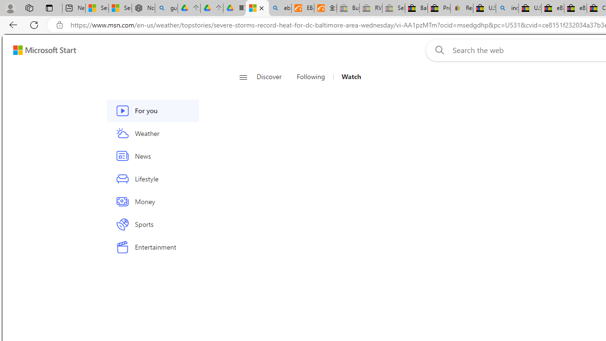 The width and height of the screenshot is (606, 341). Describe the element at coordinates (39, 50) in the screenshot. I see `Skip to footer` at that location.